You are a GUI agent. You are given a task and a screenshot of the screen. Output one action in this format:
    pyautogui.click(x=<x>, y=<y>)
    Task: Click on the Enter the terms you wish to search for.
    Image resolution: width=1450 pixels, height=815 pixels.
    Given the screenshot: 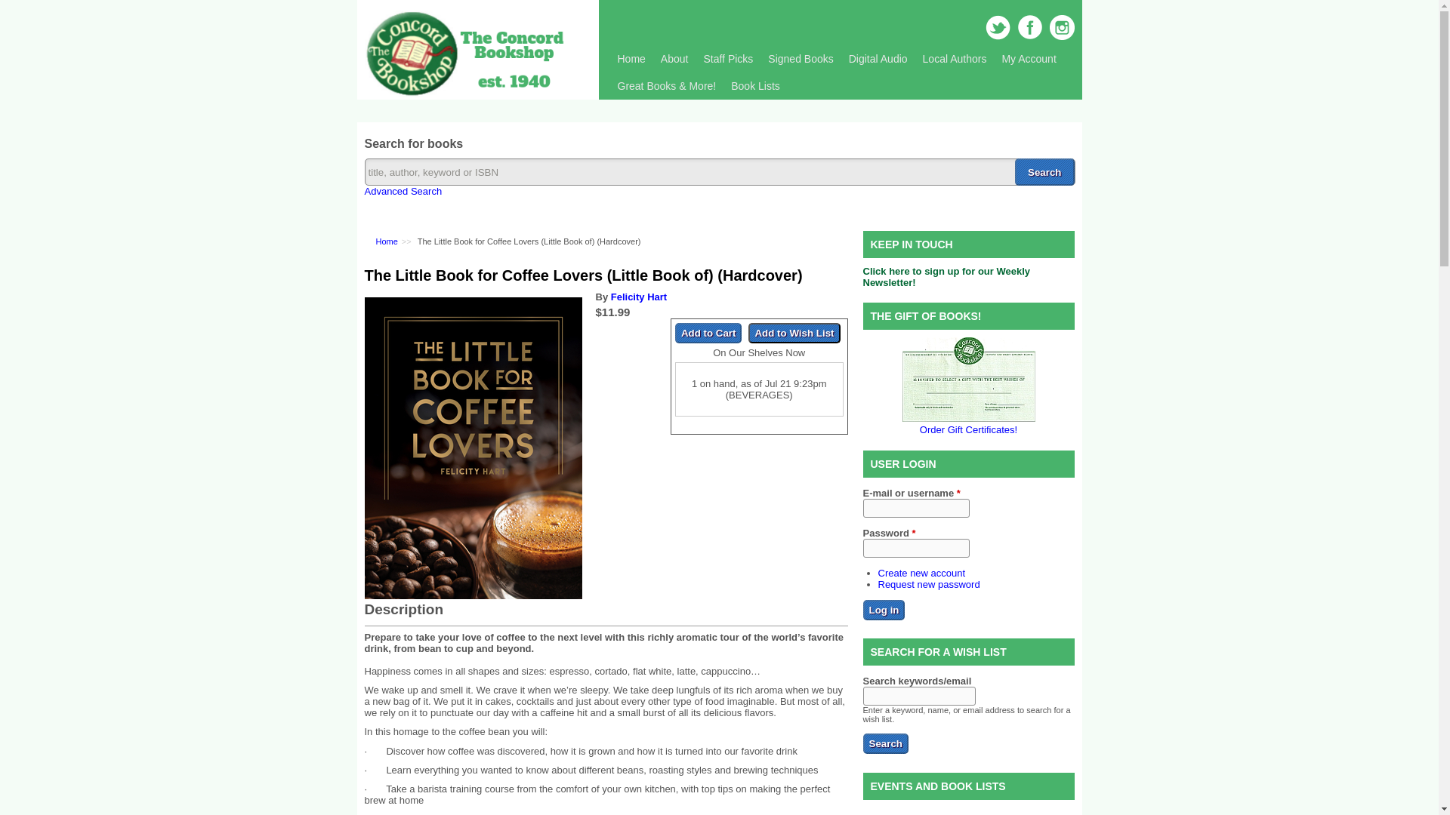 What is the action you would take?
    pyautogui.click(x=719, y=172)
    